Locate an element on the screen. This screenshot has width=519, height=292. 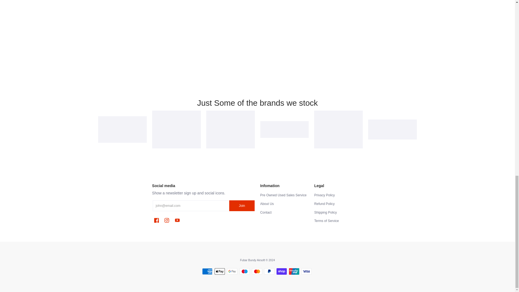
Apple Pay is located at coordinates (219, 271).